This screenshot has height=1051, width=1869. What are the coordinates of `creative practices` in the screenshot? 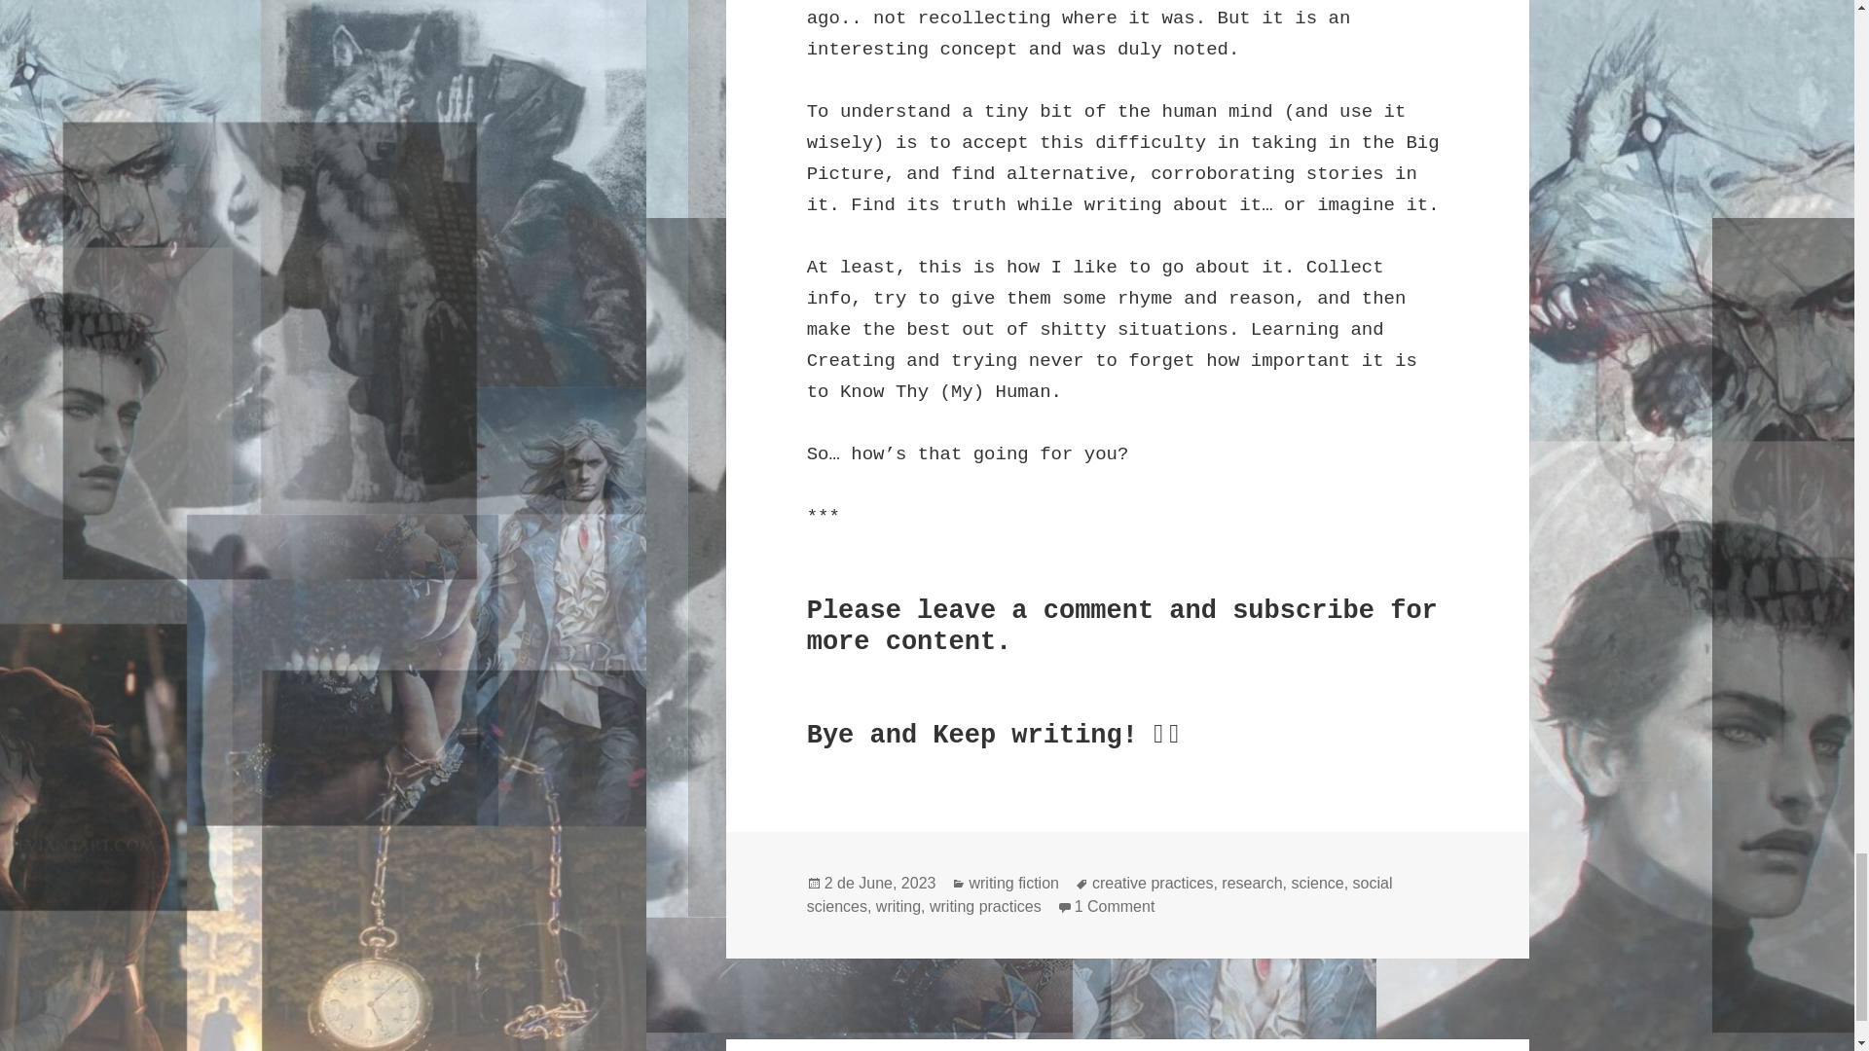 It's located at (1153, 883).